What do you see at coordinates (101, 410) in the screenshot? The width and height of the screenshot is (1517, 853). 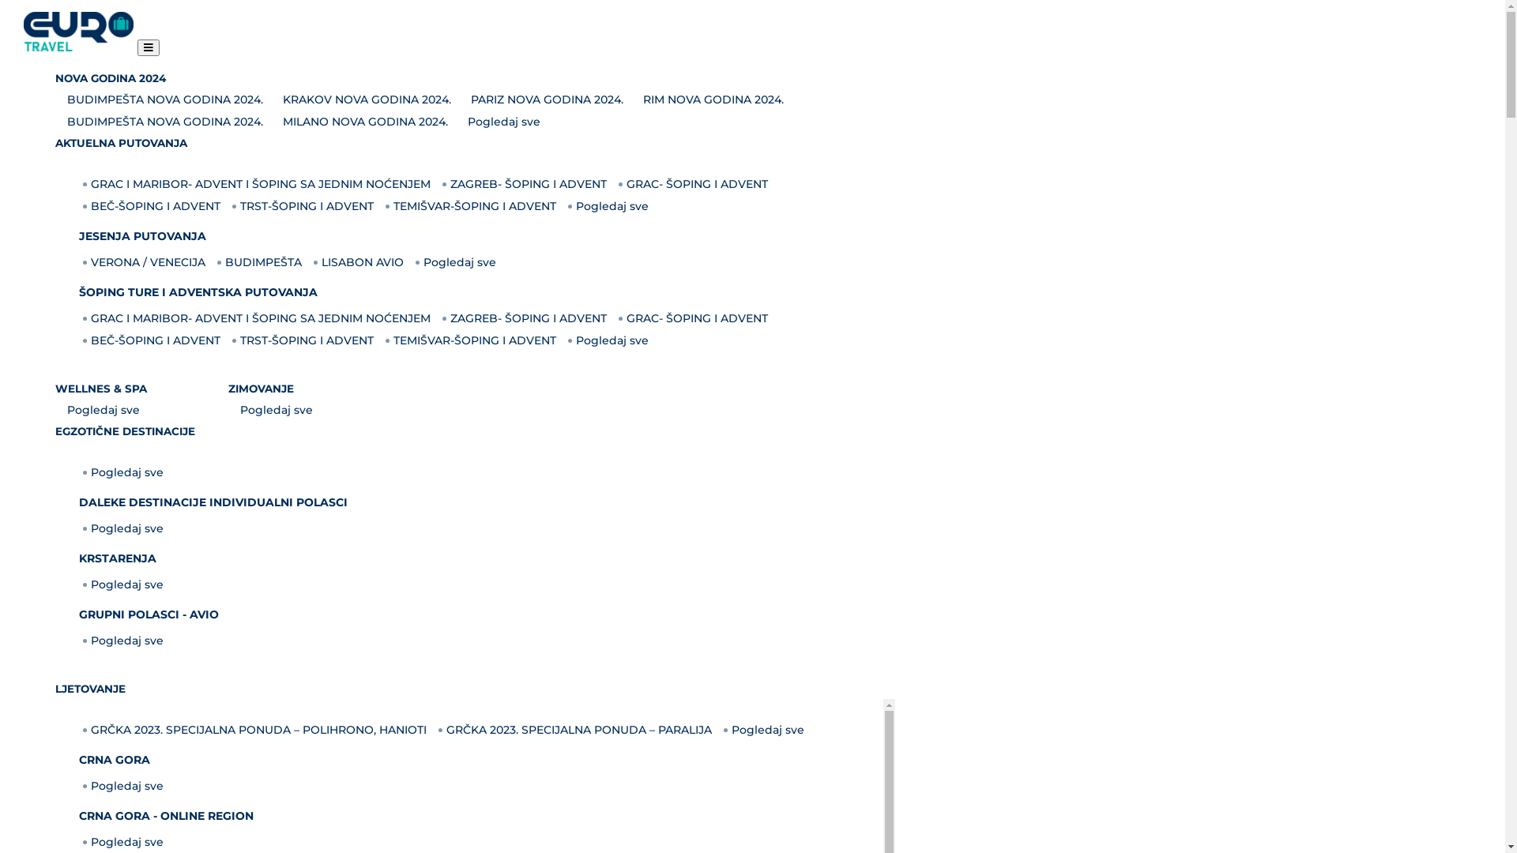 I see `Pogledaj sve` at bounding box center [101, 410].